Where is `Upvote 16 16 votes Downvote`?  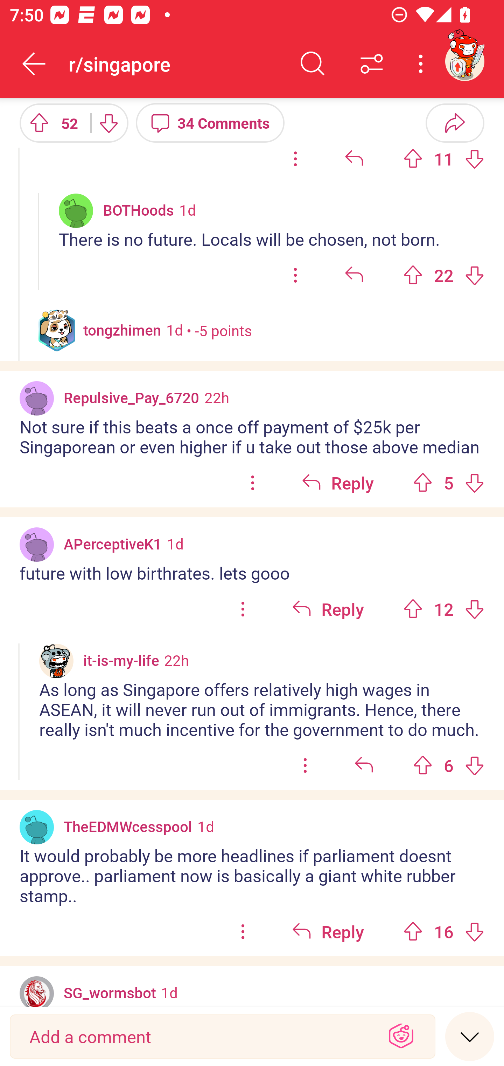
Upvote 16 16 votes Downvote is located at coordinates (444, 931).